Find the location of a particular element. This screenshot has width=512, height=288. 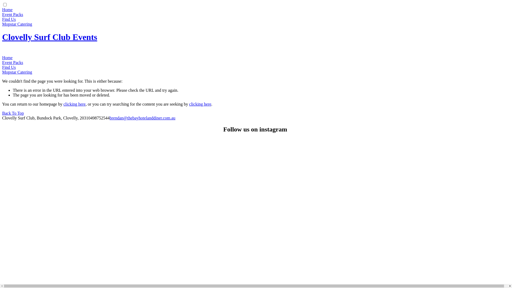

Back To Top is located at coordinates (13, 113).